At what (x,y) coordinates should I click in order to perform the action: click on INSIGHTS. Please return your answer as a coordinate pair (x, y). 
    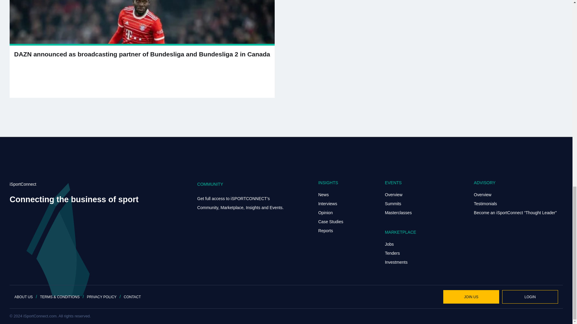
    Looking at the image, I should click on (328, 182).